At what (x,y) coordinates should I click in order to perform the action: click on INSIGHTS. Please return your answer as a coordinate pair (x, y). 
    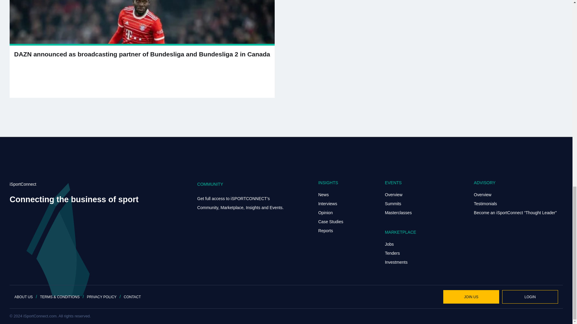
    Looking at the image, I should click on (328, 182).